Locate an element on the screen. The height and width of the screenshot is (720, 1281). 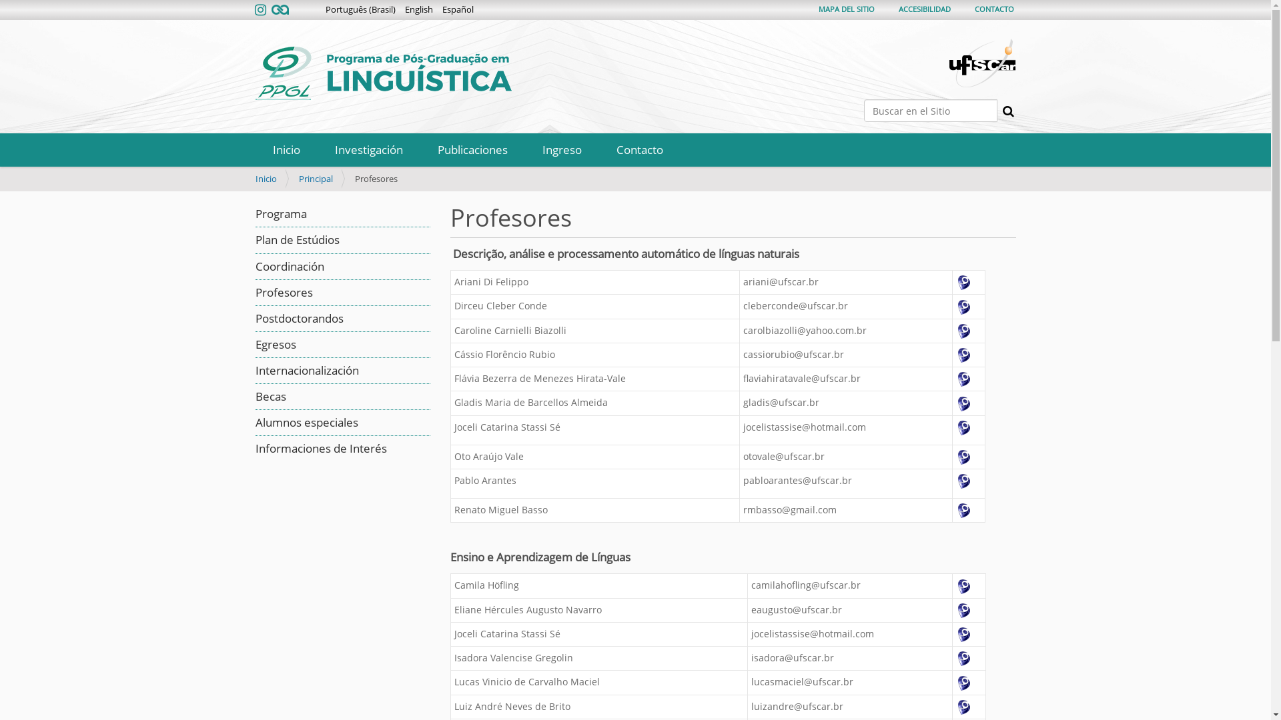
MAPA DEL SITIO is located at coordinates (846, 9).